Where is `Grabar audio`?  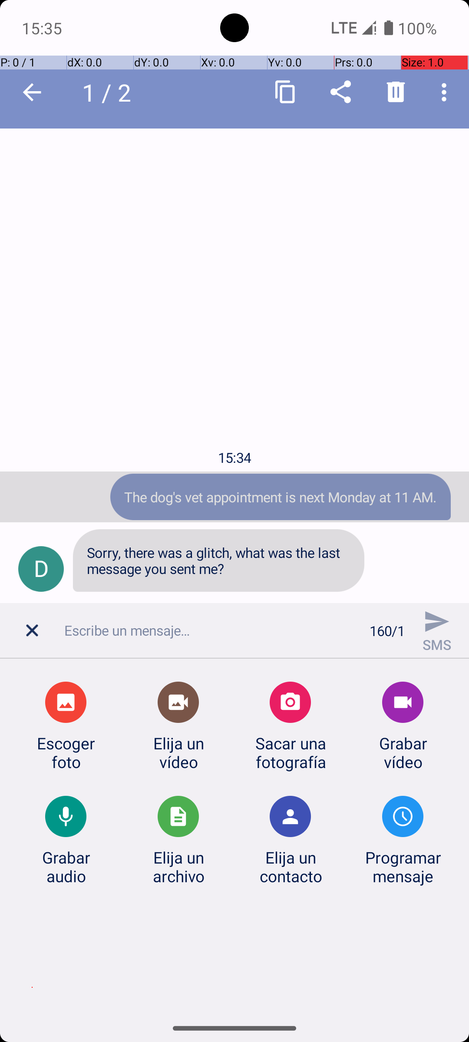
Grabar audio is located at coordinates (66, 867).